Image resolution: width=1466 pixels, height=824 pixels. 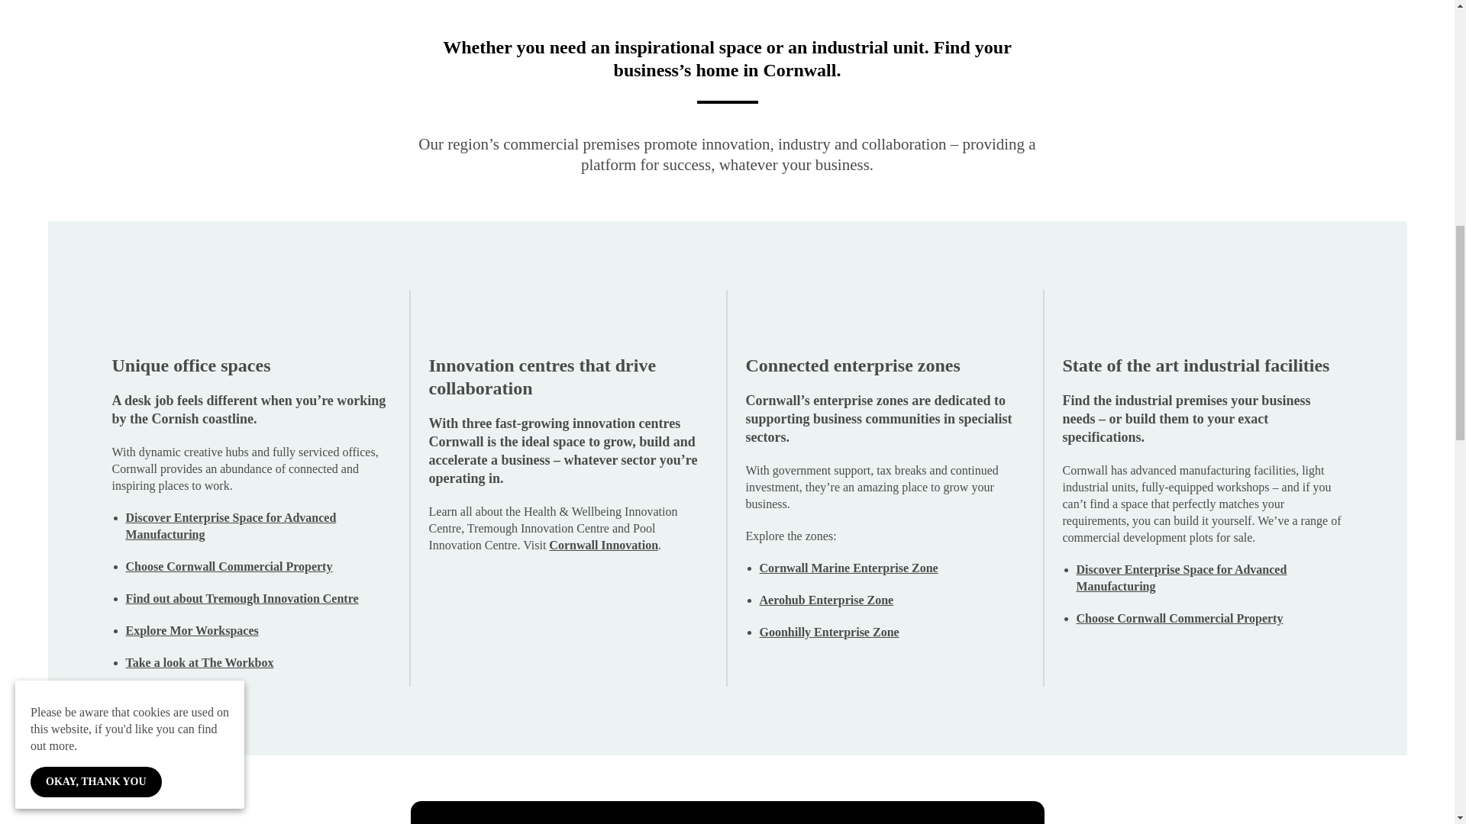 I want to click on Cornwall Innovation, so click(x=603, y=545).